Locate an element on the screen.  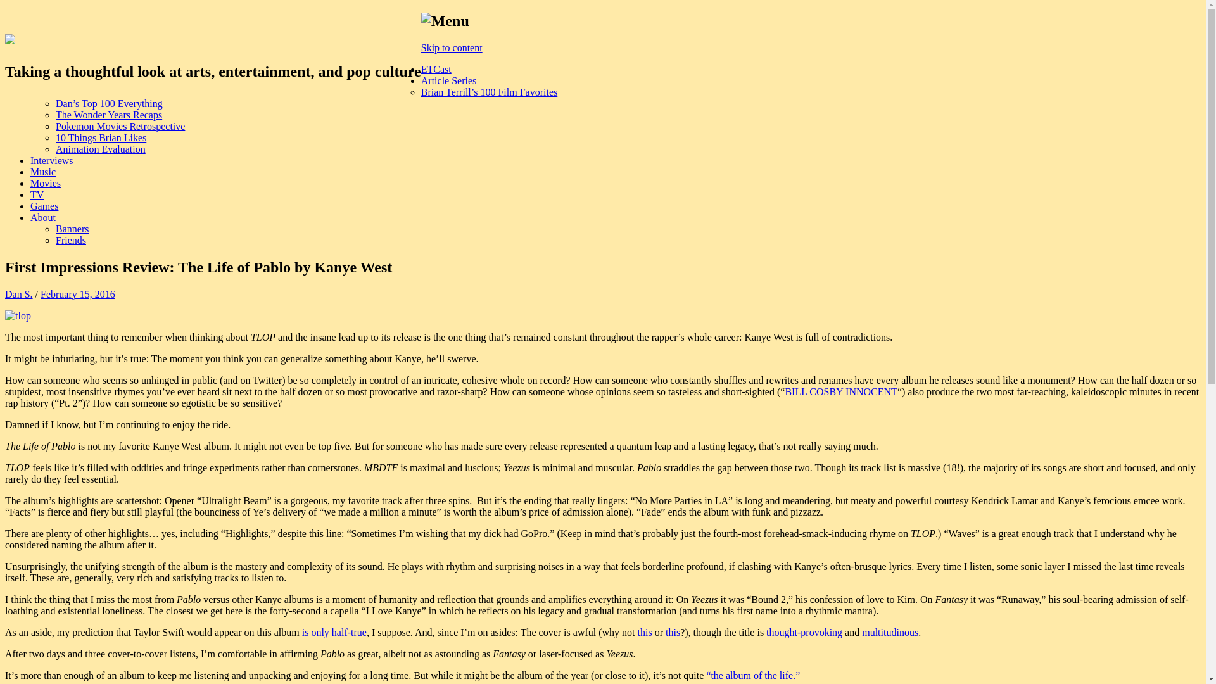
The Wonder Years Recaps is located at coordinates (109, 115).